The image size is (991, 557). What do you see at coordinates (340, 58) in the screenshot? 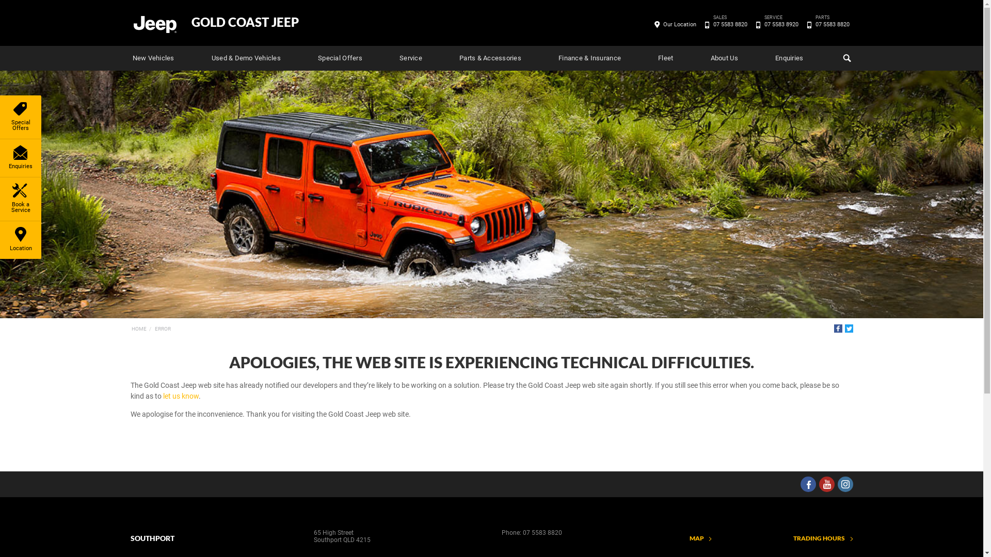
I see `Special Offers` at bounding box center [340, 58].